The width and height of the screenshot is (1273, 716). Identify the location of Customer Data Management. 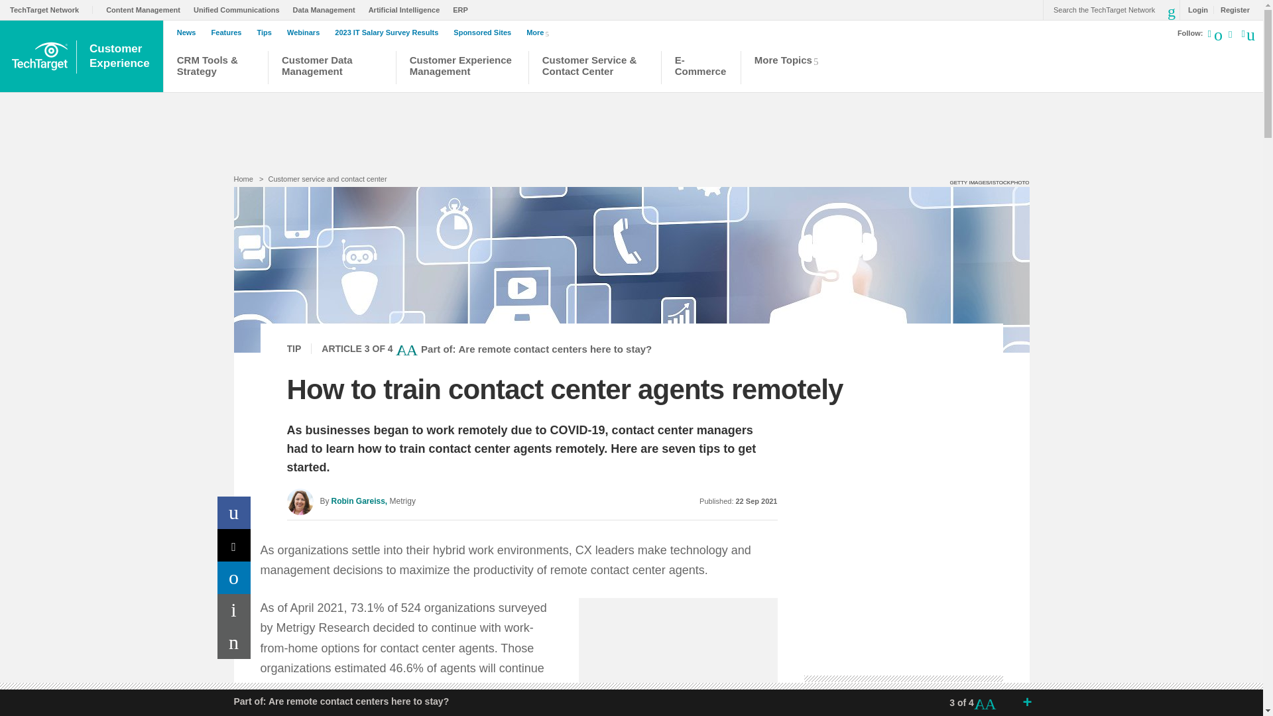
(332, 69).